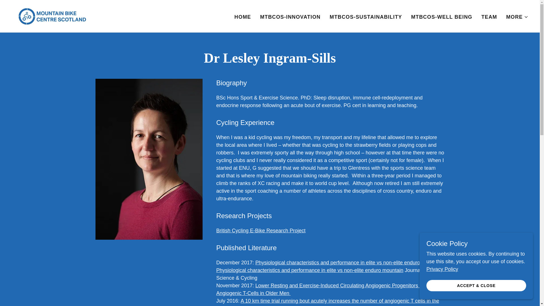 Image resolution: width=544 pixels, height=306 pixels. Describe the element at coordinates (517, 17) in the screenshot. I see `TEAM` at that location.